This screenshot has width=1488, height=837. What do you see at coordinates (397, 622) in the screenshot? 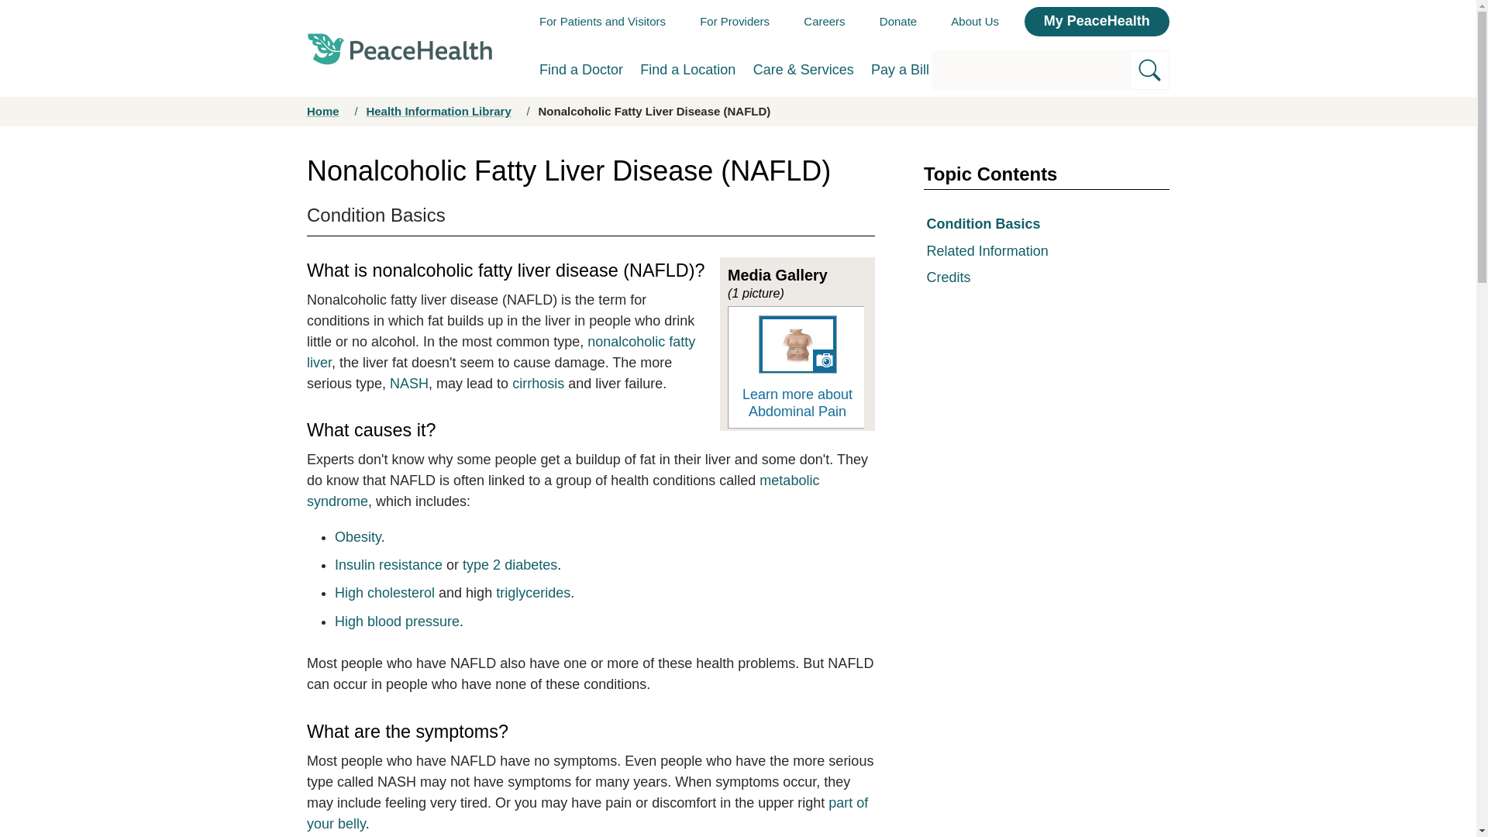
I see `High blood pressure` at bounding box center [397, 622].